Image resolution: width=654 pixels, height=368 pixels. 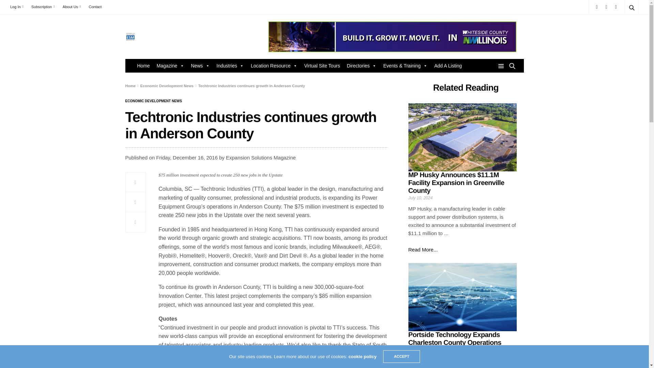 I want to click on About Us, so click(x=72, y=7).